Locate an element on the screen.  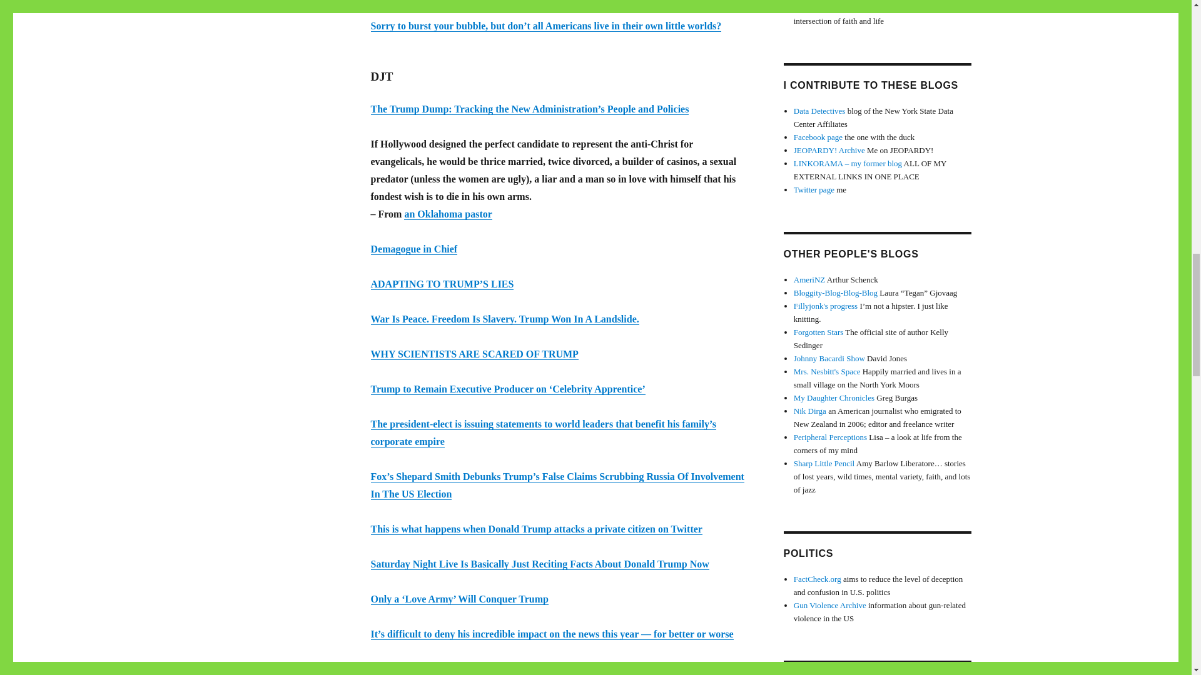
War Is Peace. Freedom Is Slavery. Trump Won In A Landslide. is located at coordinates (504, 319).